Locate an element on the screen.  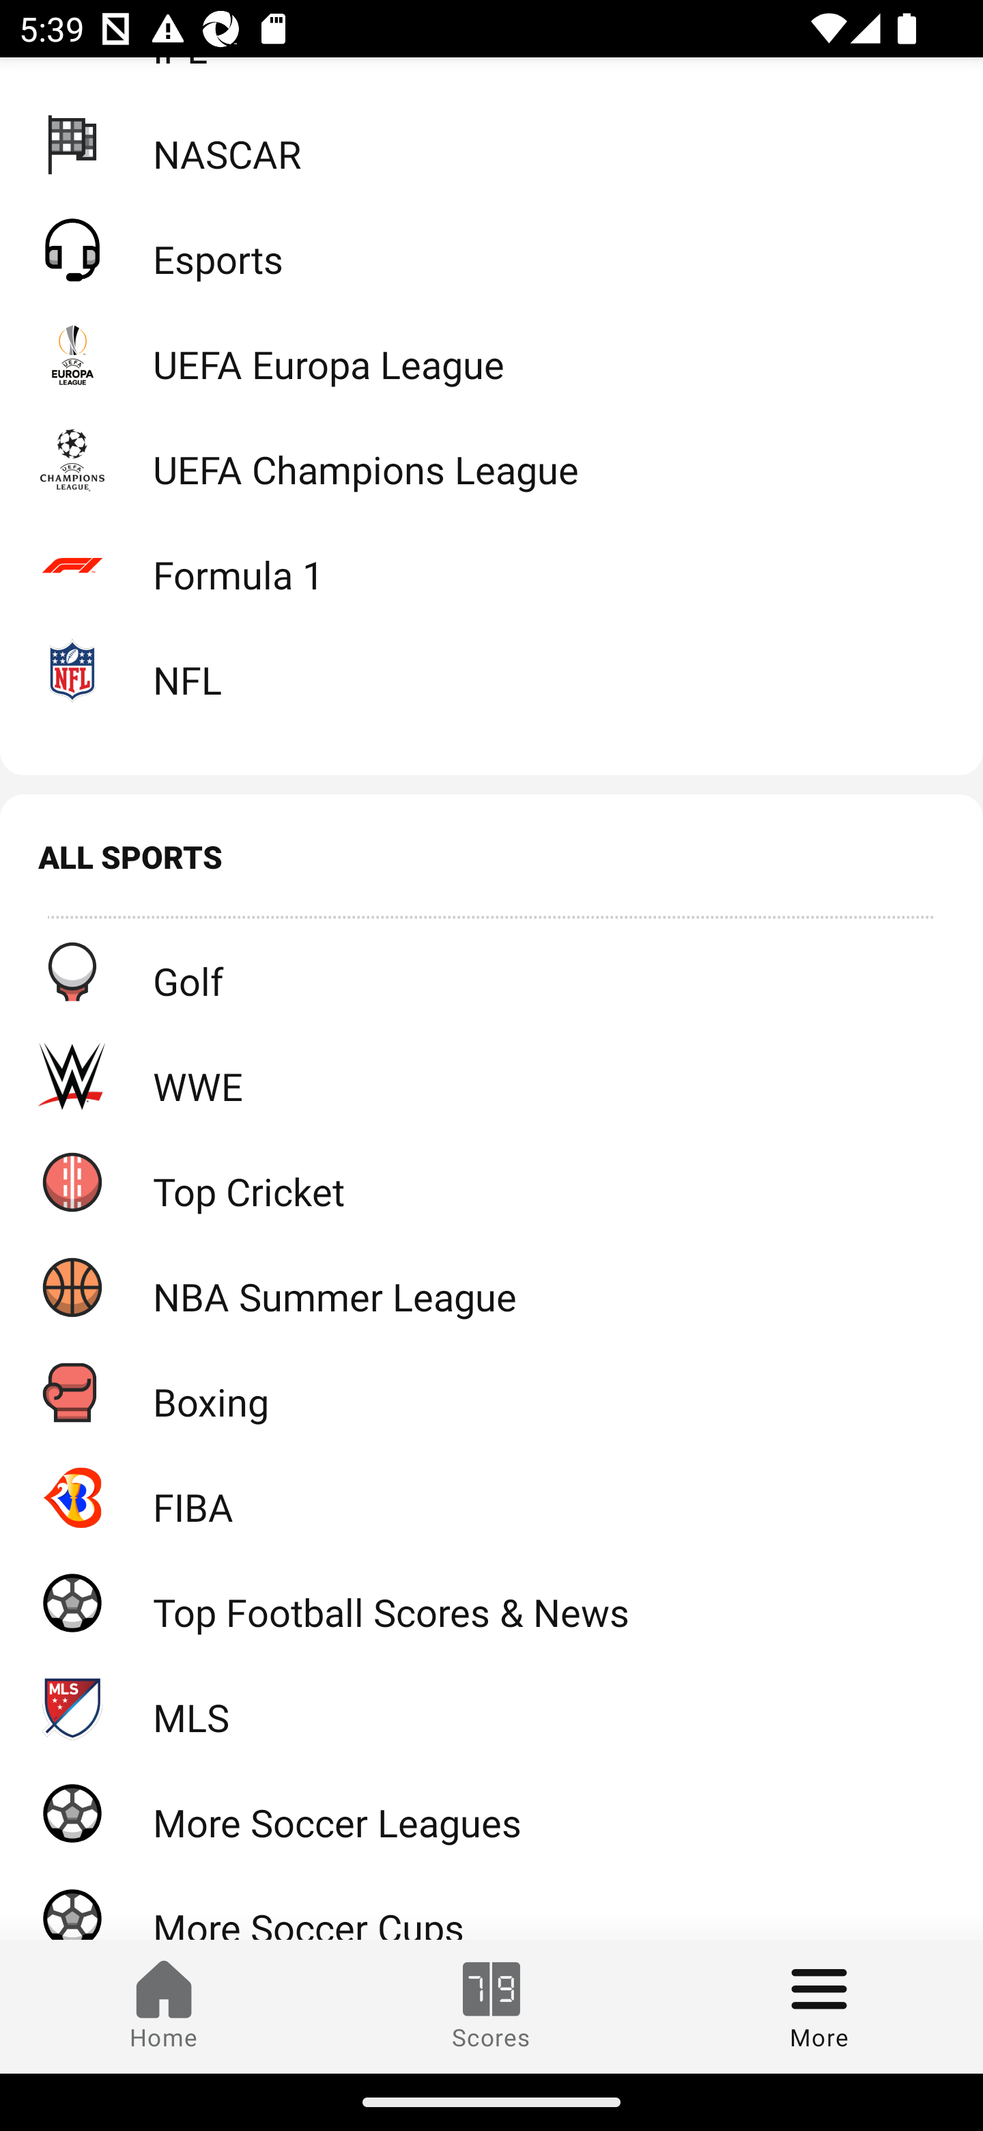
FIBA  is located at coordinates (491, 1497).